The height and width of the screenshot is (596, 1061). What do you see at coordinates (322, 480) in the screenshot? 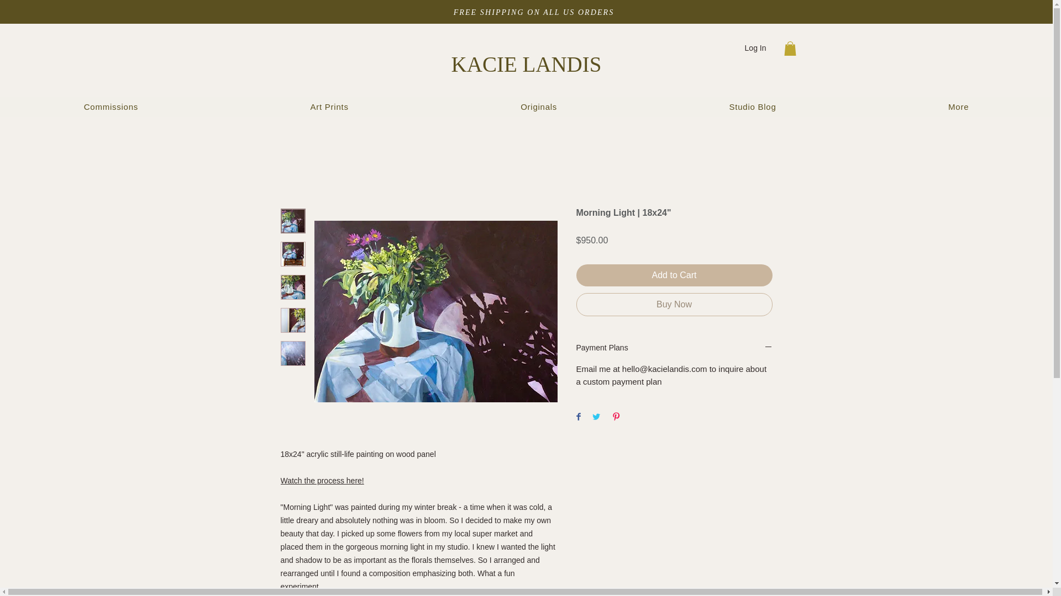
I see `Watch the process here!` at bounding box center [322, 480].